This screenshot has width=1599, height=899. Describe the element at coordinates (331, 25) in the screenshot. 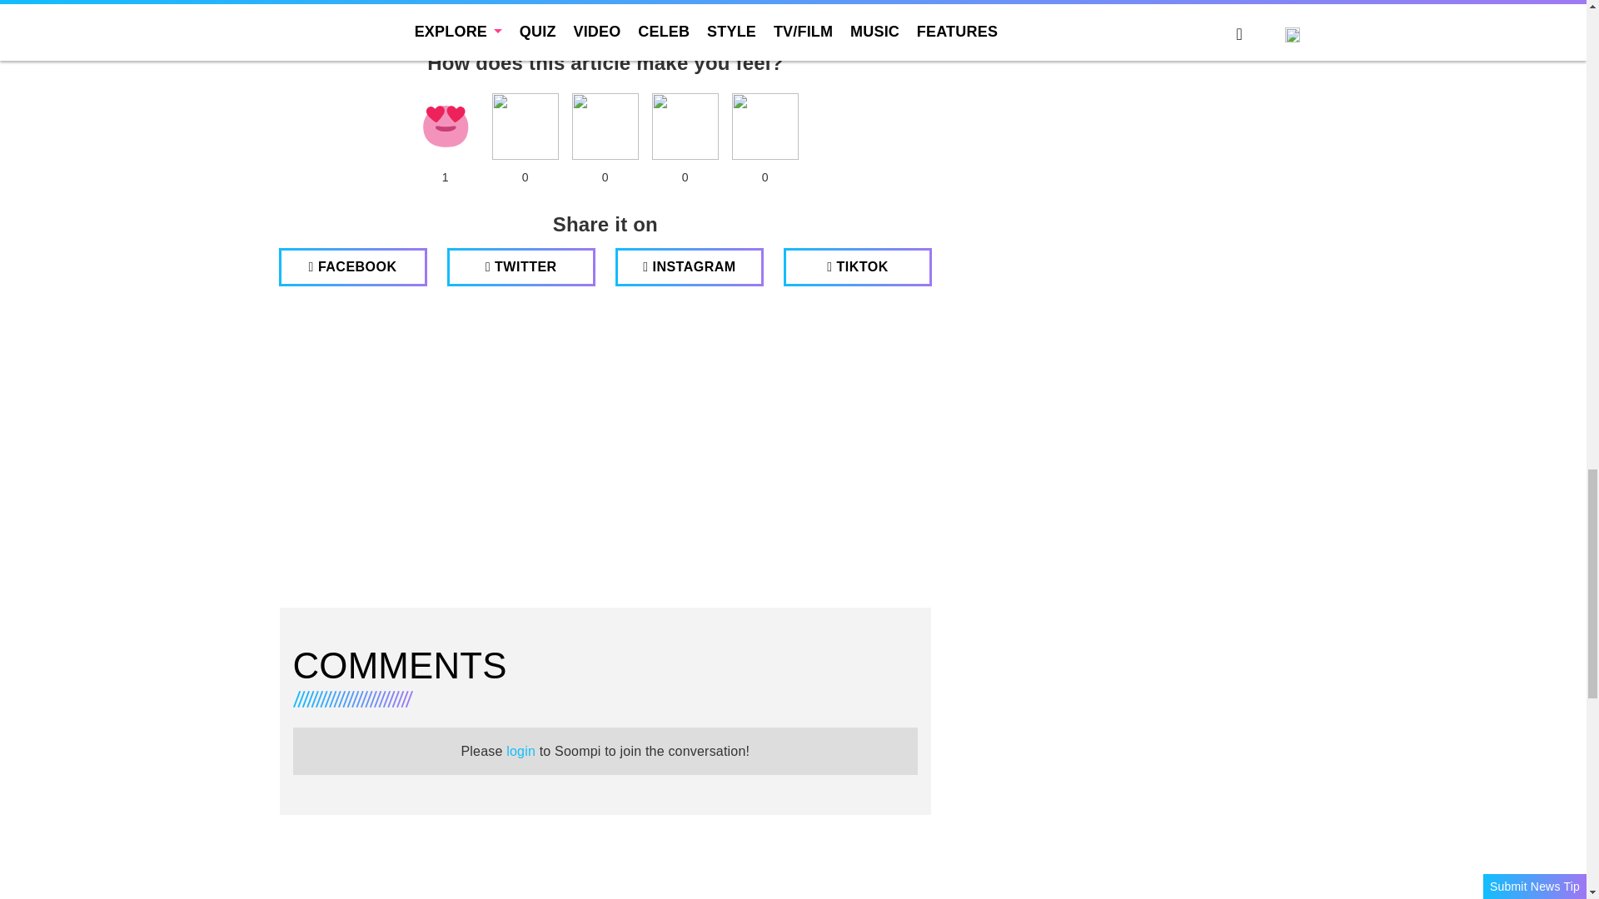

I see `Girls' Generation` at that location.